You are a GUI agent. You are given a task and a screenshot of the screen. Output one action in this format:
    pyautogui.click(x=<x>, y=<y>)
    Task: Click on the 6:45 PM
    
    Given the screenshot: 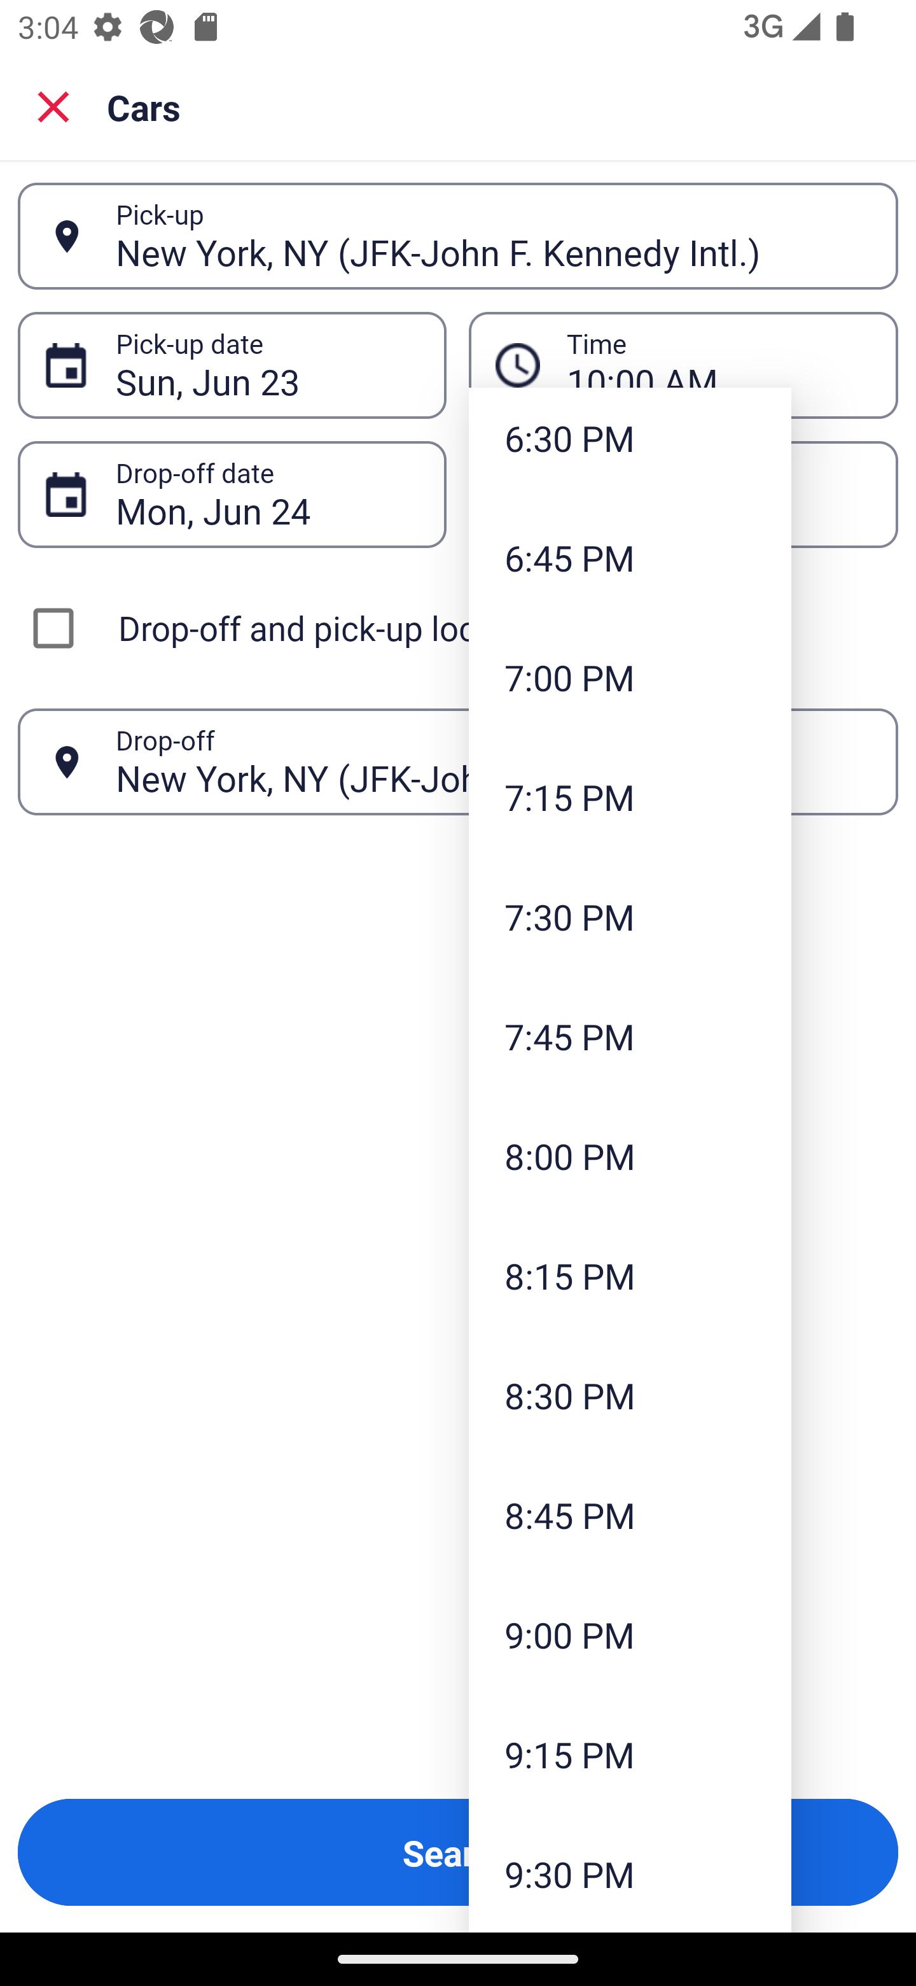 What is the action you would take?
    pyautogui.click(x=630, y=558)
    